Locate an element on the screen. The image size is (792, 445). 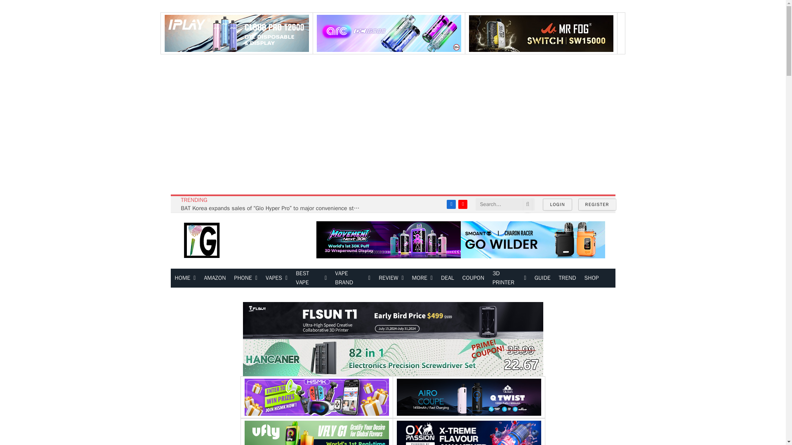
PHONE is located at coordinates (246, 278).